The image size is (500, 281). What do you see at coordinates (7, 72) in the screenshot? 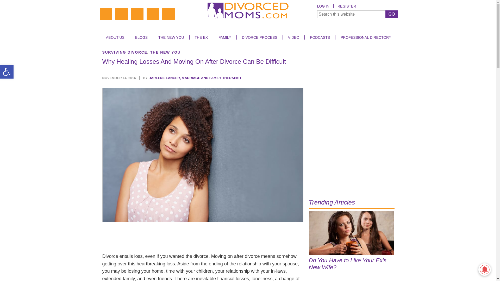
I see `Open toolbar` at bounding box center [7, 72].